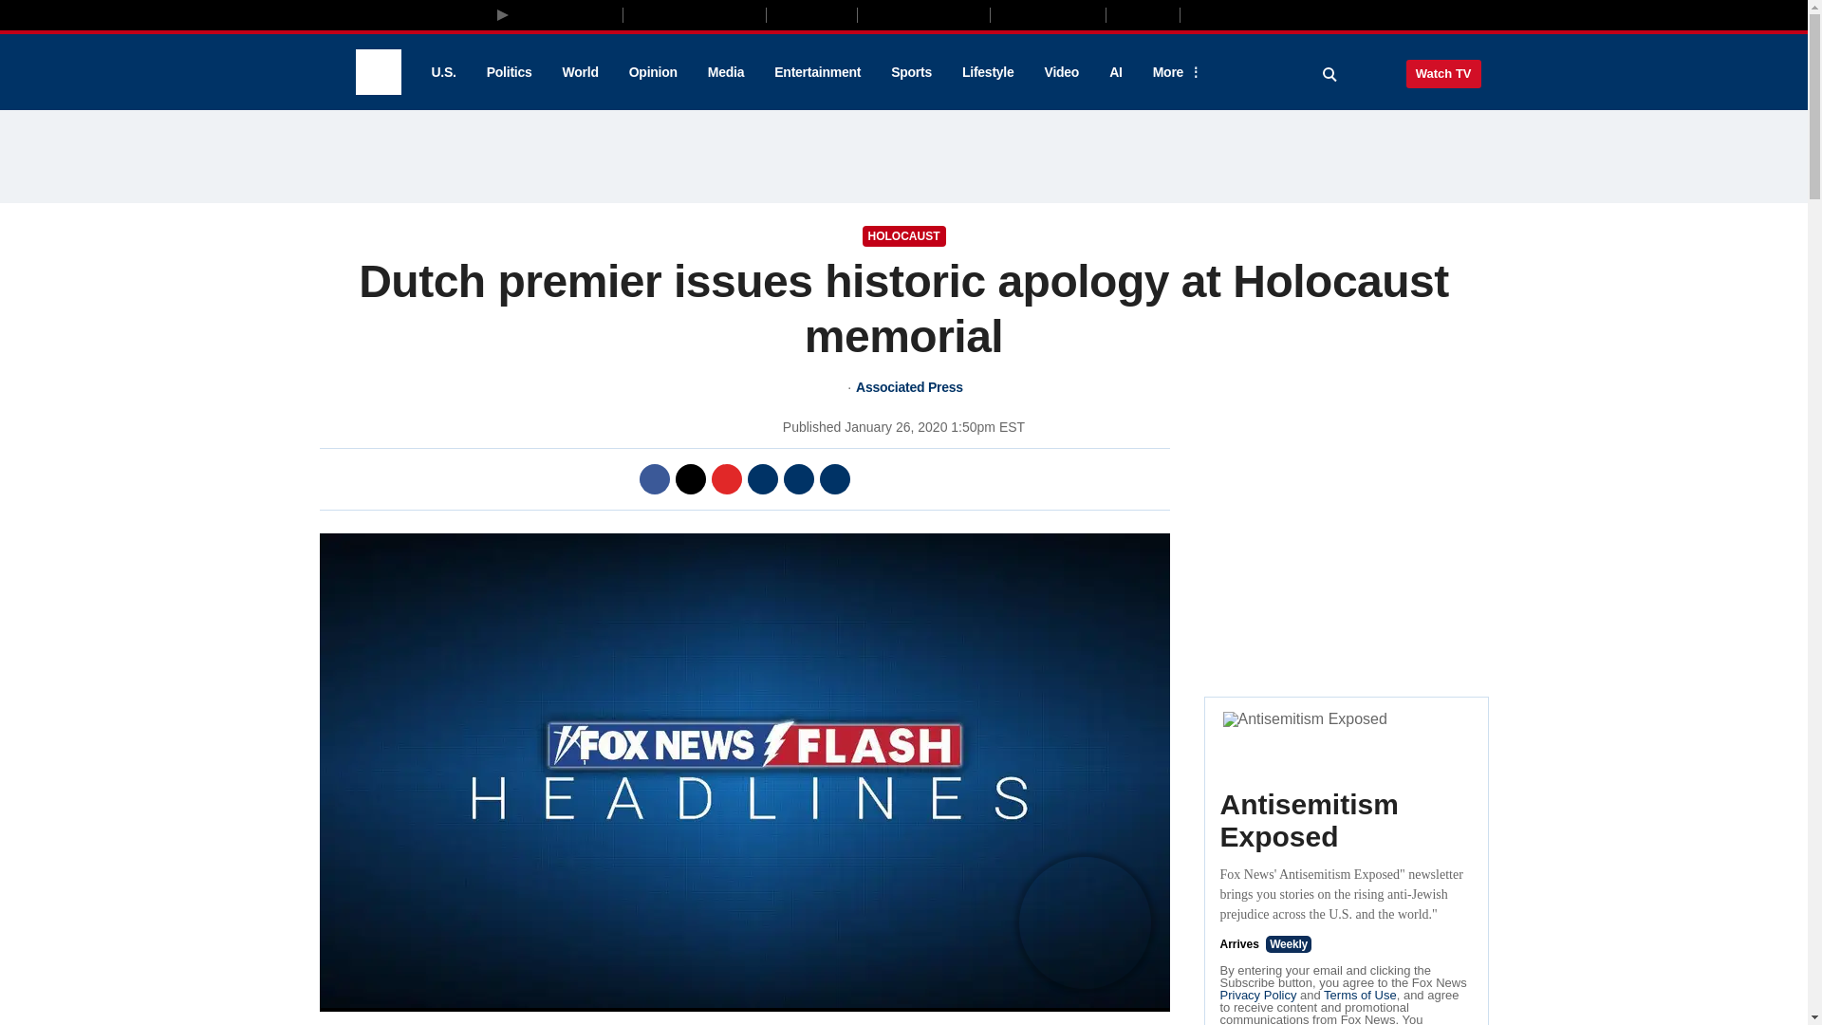 Image resolution: width=1822 pixels, height=1025 pixels. Describe the element at coordinates (442, 72) in the screenshot. I see `U.S.` at that location.